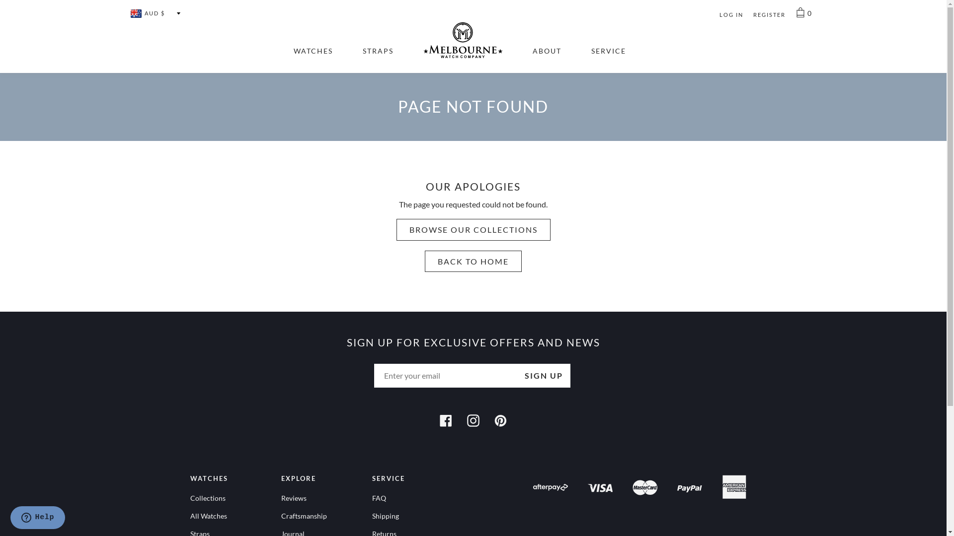  I want to click on Collections, so click(210, 498).